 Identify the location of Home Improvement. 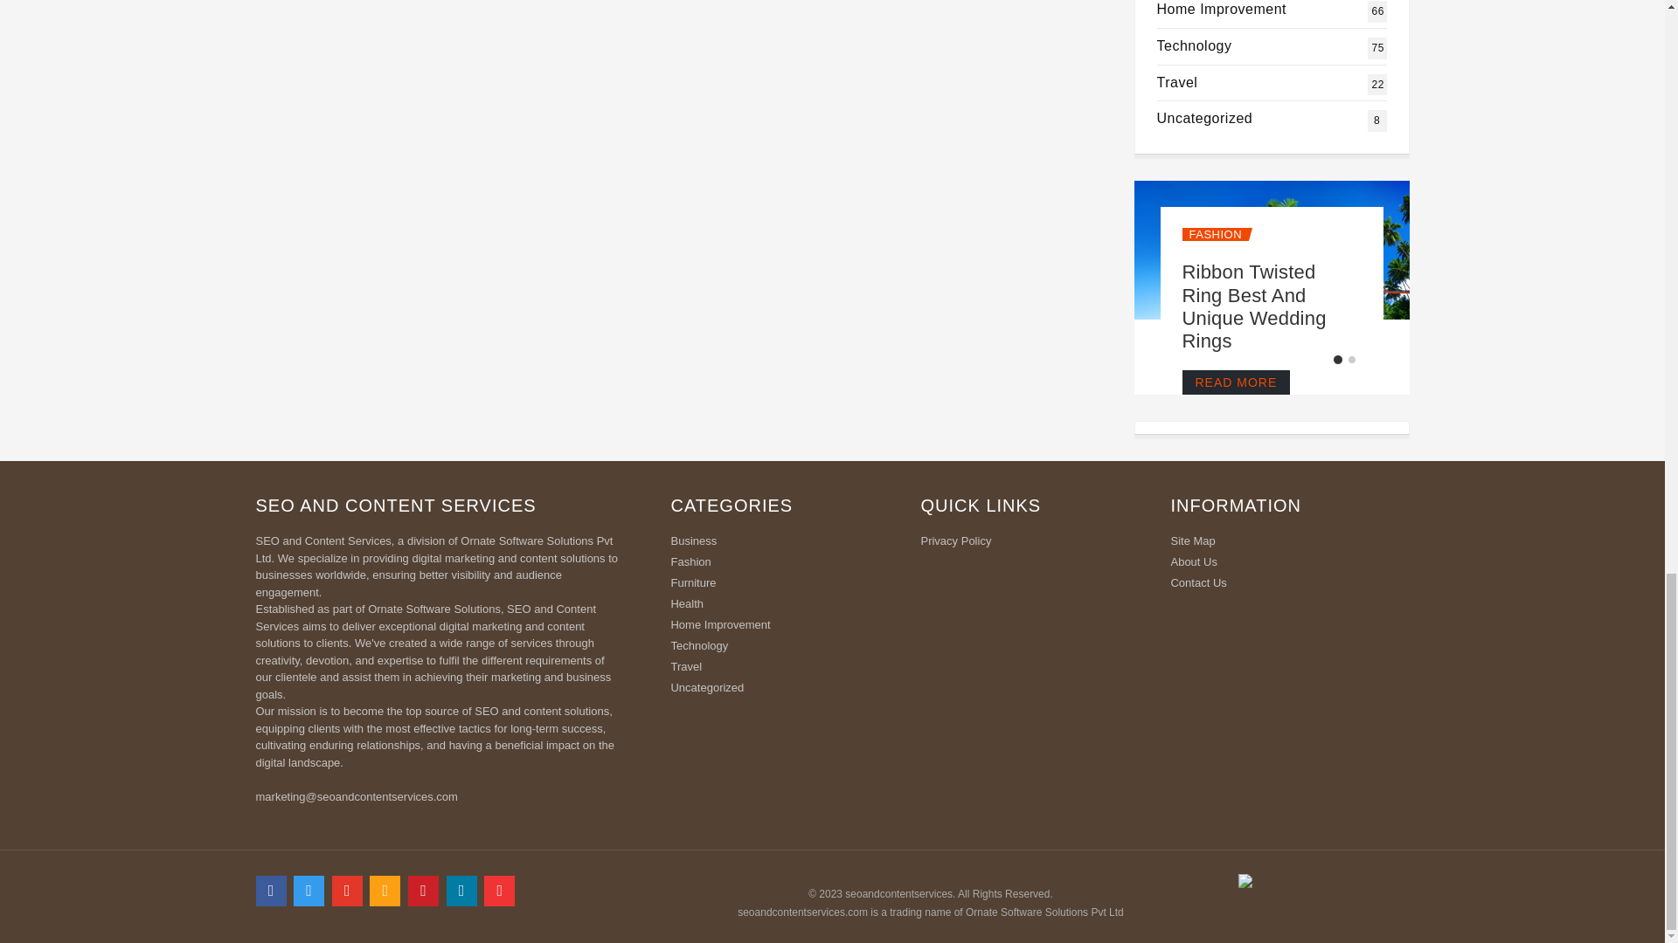
(1177, 82).